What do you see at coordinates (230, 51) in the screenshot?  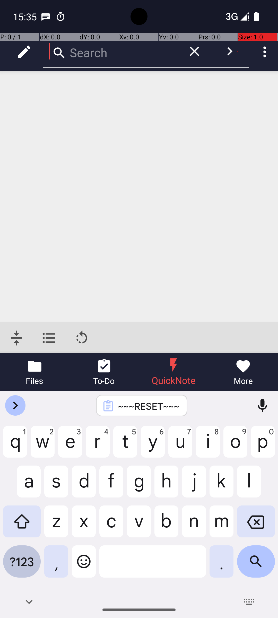 I see `Submit query` at bounding box center [230, 51].